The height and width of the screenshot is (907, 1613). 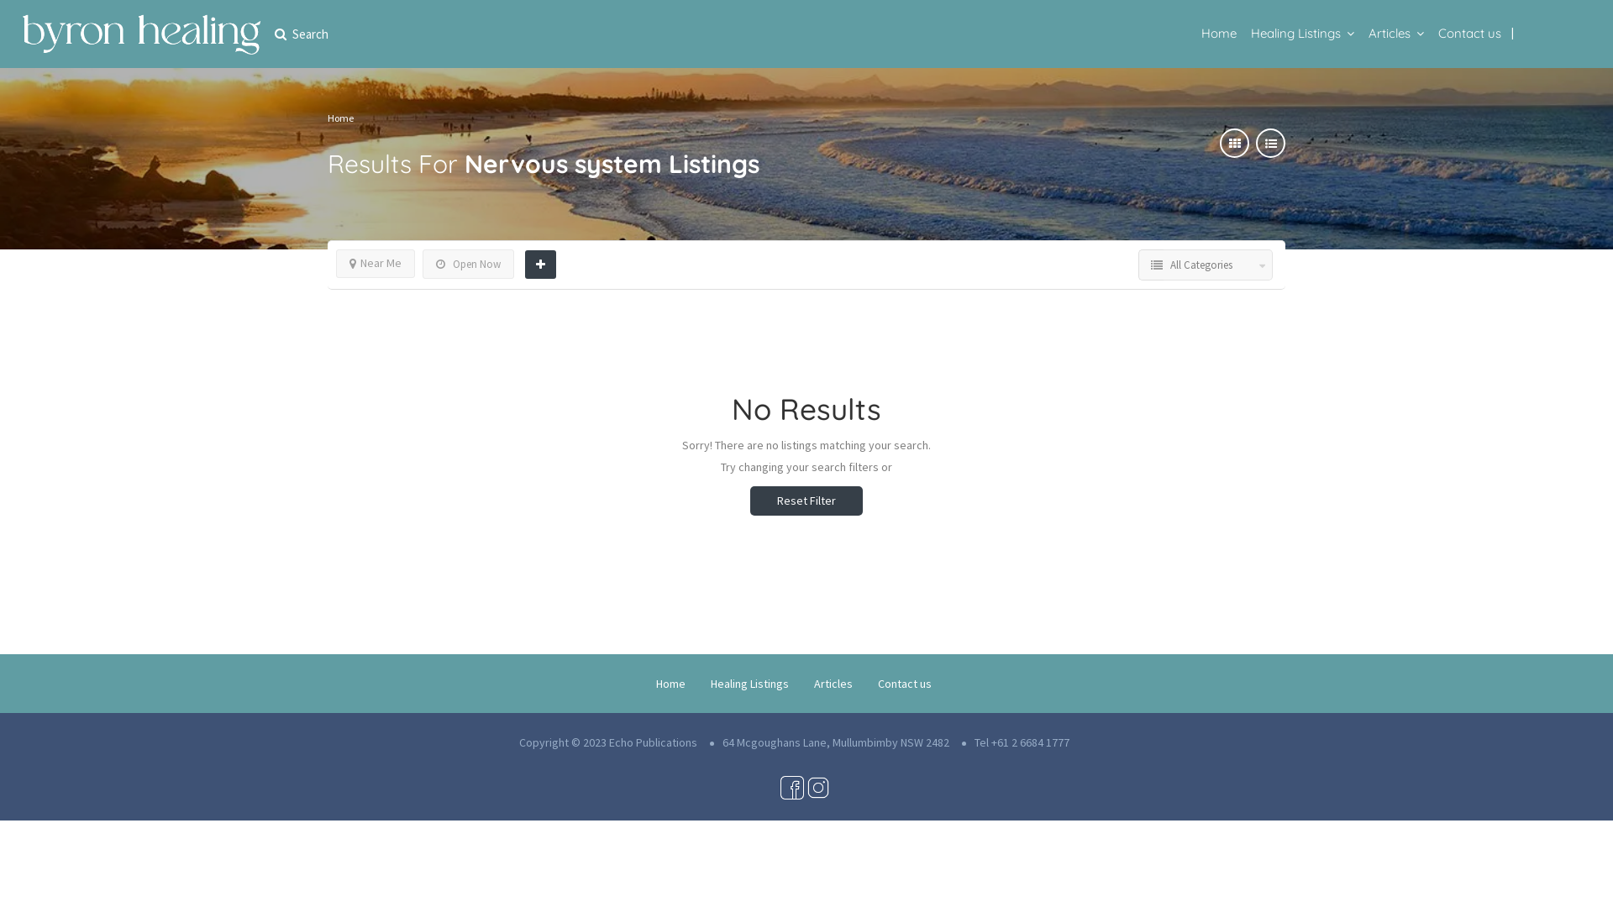 I want to click on Articles, so click(x=1390, y=34).